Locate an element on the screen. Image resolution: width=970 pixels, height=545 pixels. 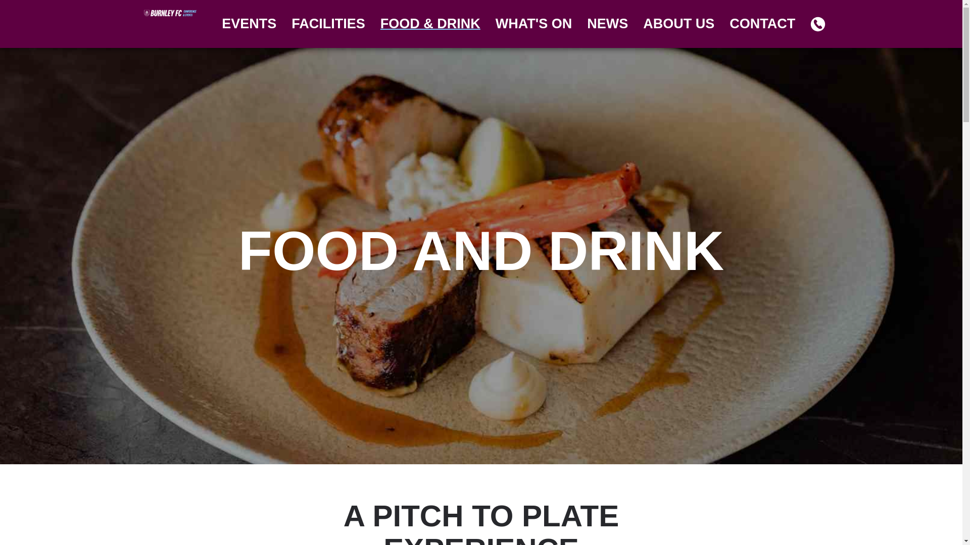
FACILITIES is located at coordinates (328, 24).